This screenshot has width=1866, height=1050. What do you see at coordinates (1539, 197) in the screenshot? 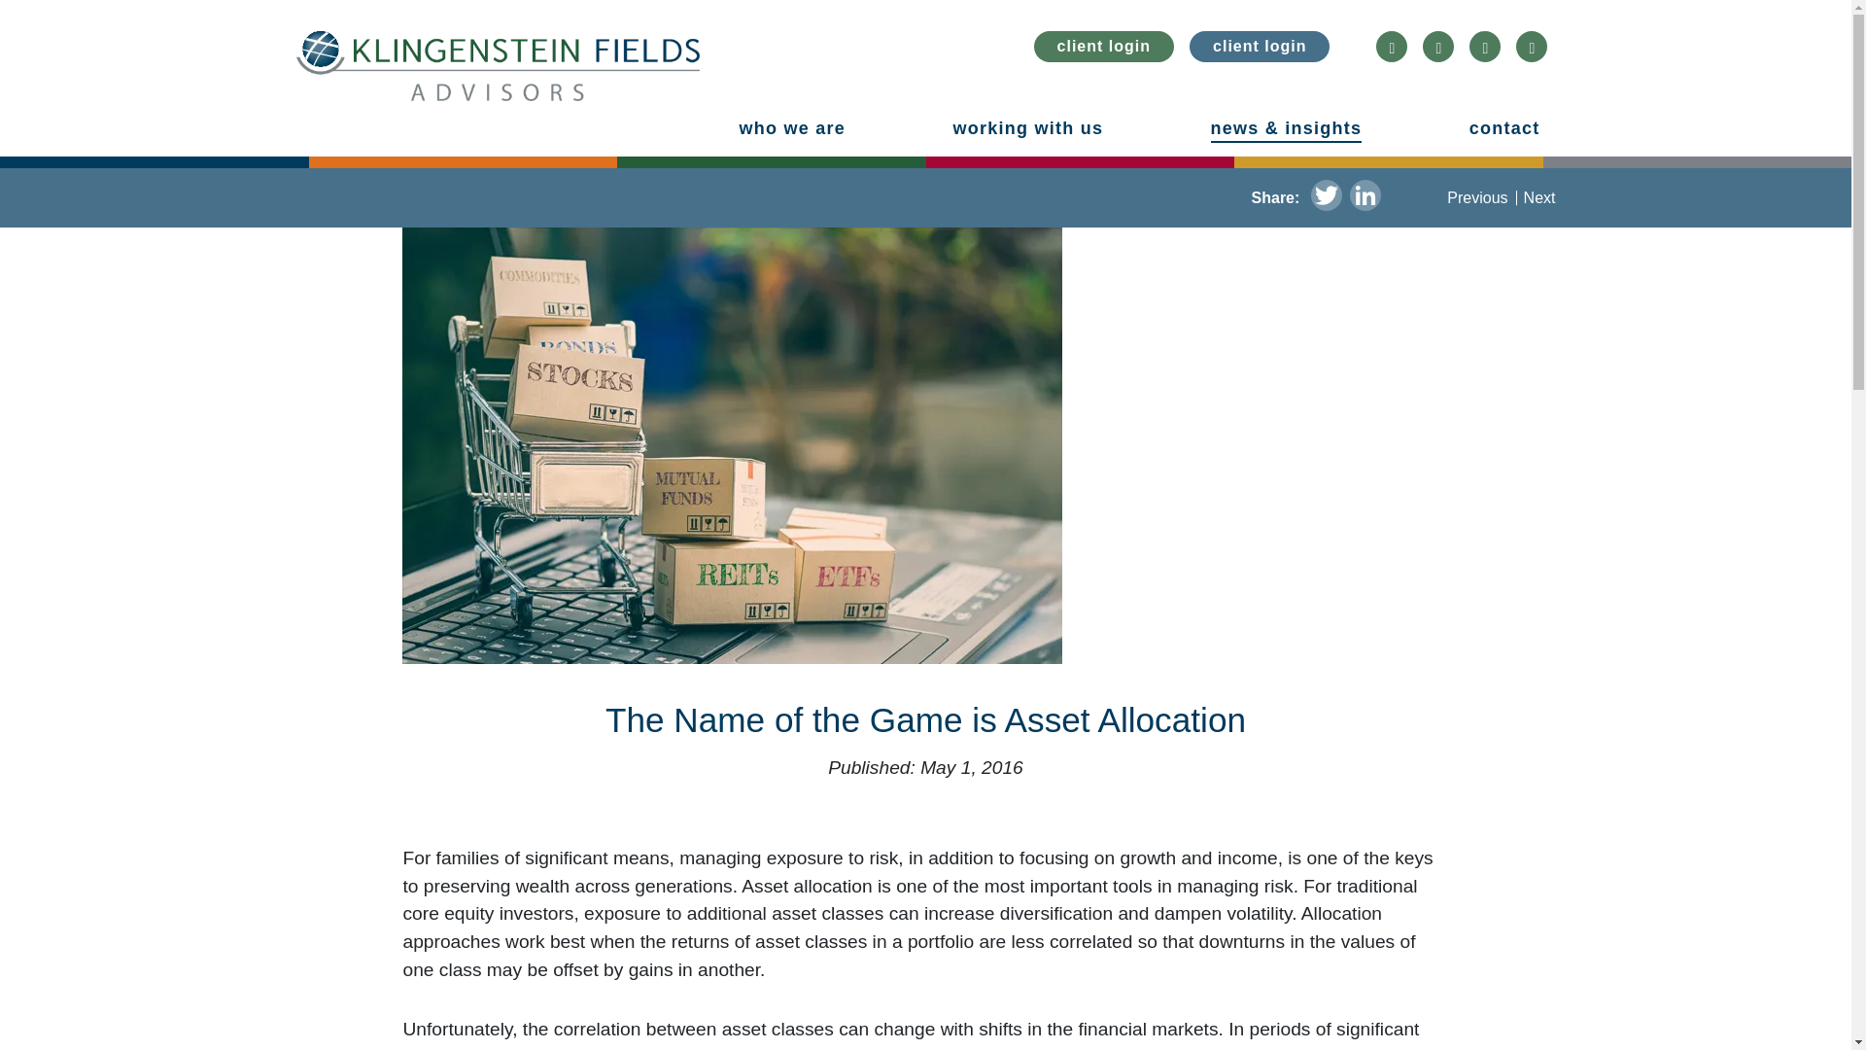
I see `Next` at bounding box center [1539, 197].